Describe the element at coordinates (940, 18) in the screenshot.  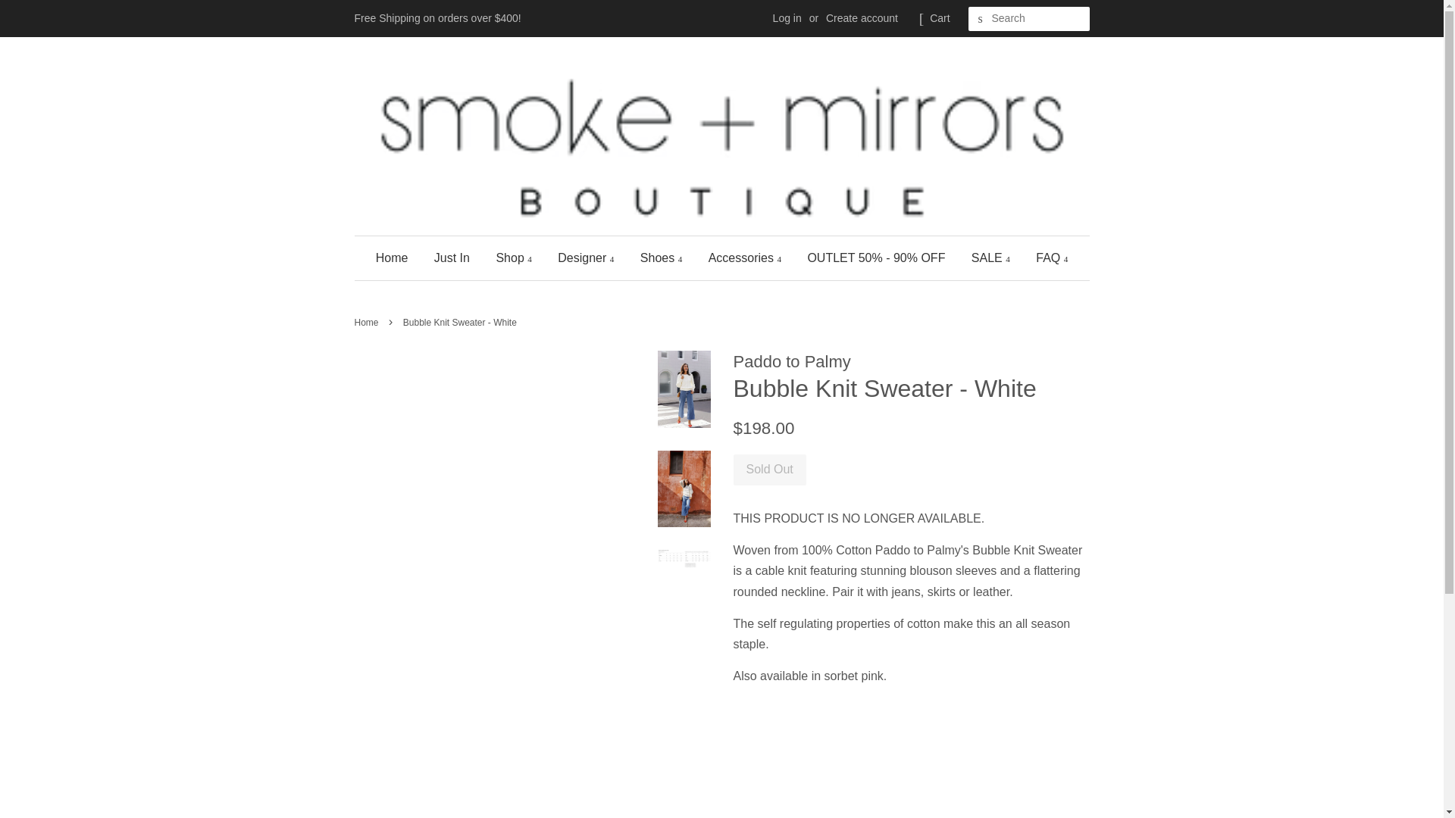
I see `Cart` at that location.